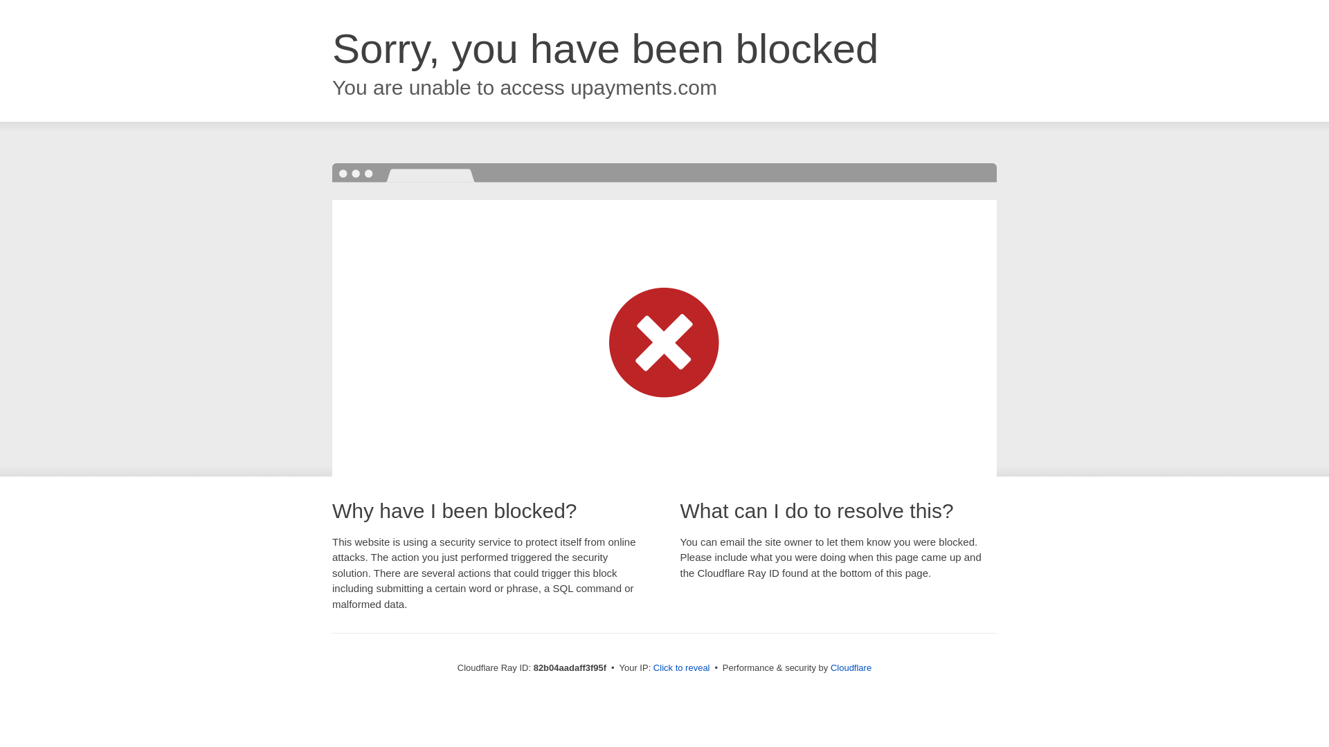 Image resolution: width=1329 pixels, height=747 pixels. Describe the element at coordinates (851, 668) in the screenshot. I see `Cloudflare` at that location.